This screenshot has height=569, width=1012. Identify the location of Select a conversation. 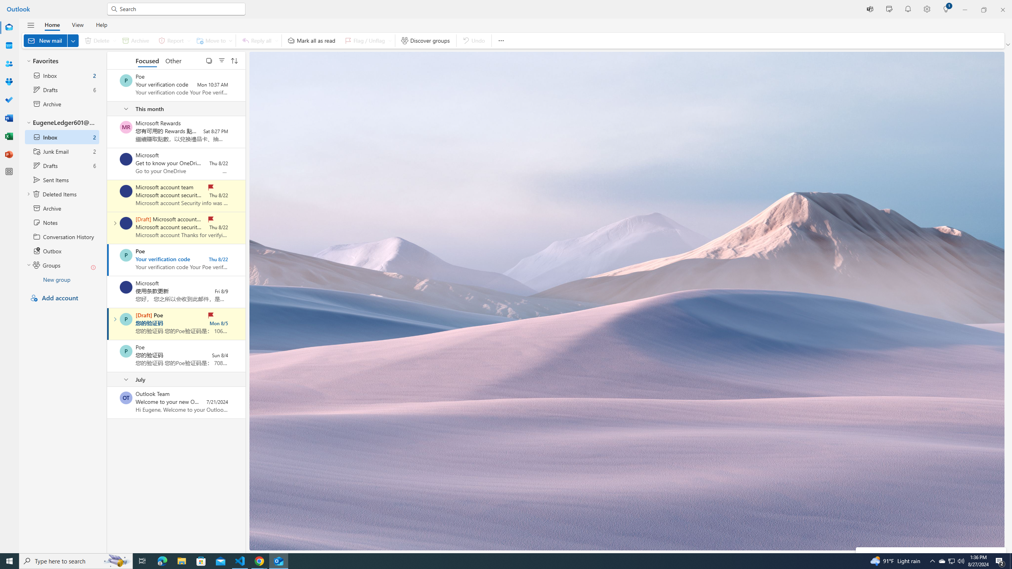
(126, 398).